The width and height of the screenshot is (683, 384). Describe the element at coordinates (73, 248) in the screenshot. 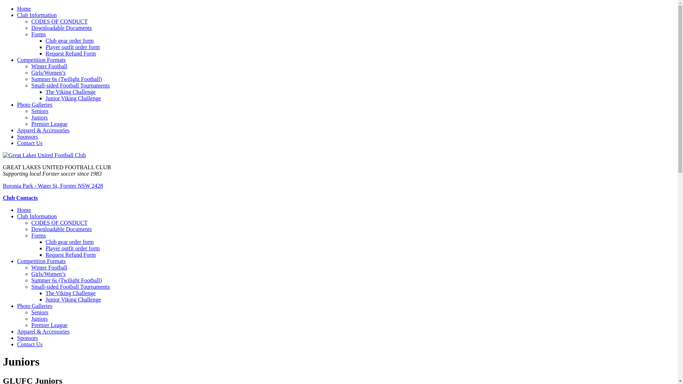

I see `Player outfit order form` at that location.